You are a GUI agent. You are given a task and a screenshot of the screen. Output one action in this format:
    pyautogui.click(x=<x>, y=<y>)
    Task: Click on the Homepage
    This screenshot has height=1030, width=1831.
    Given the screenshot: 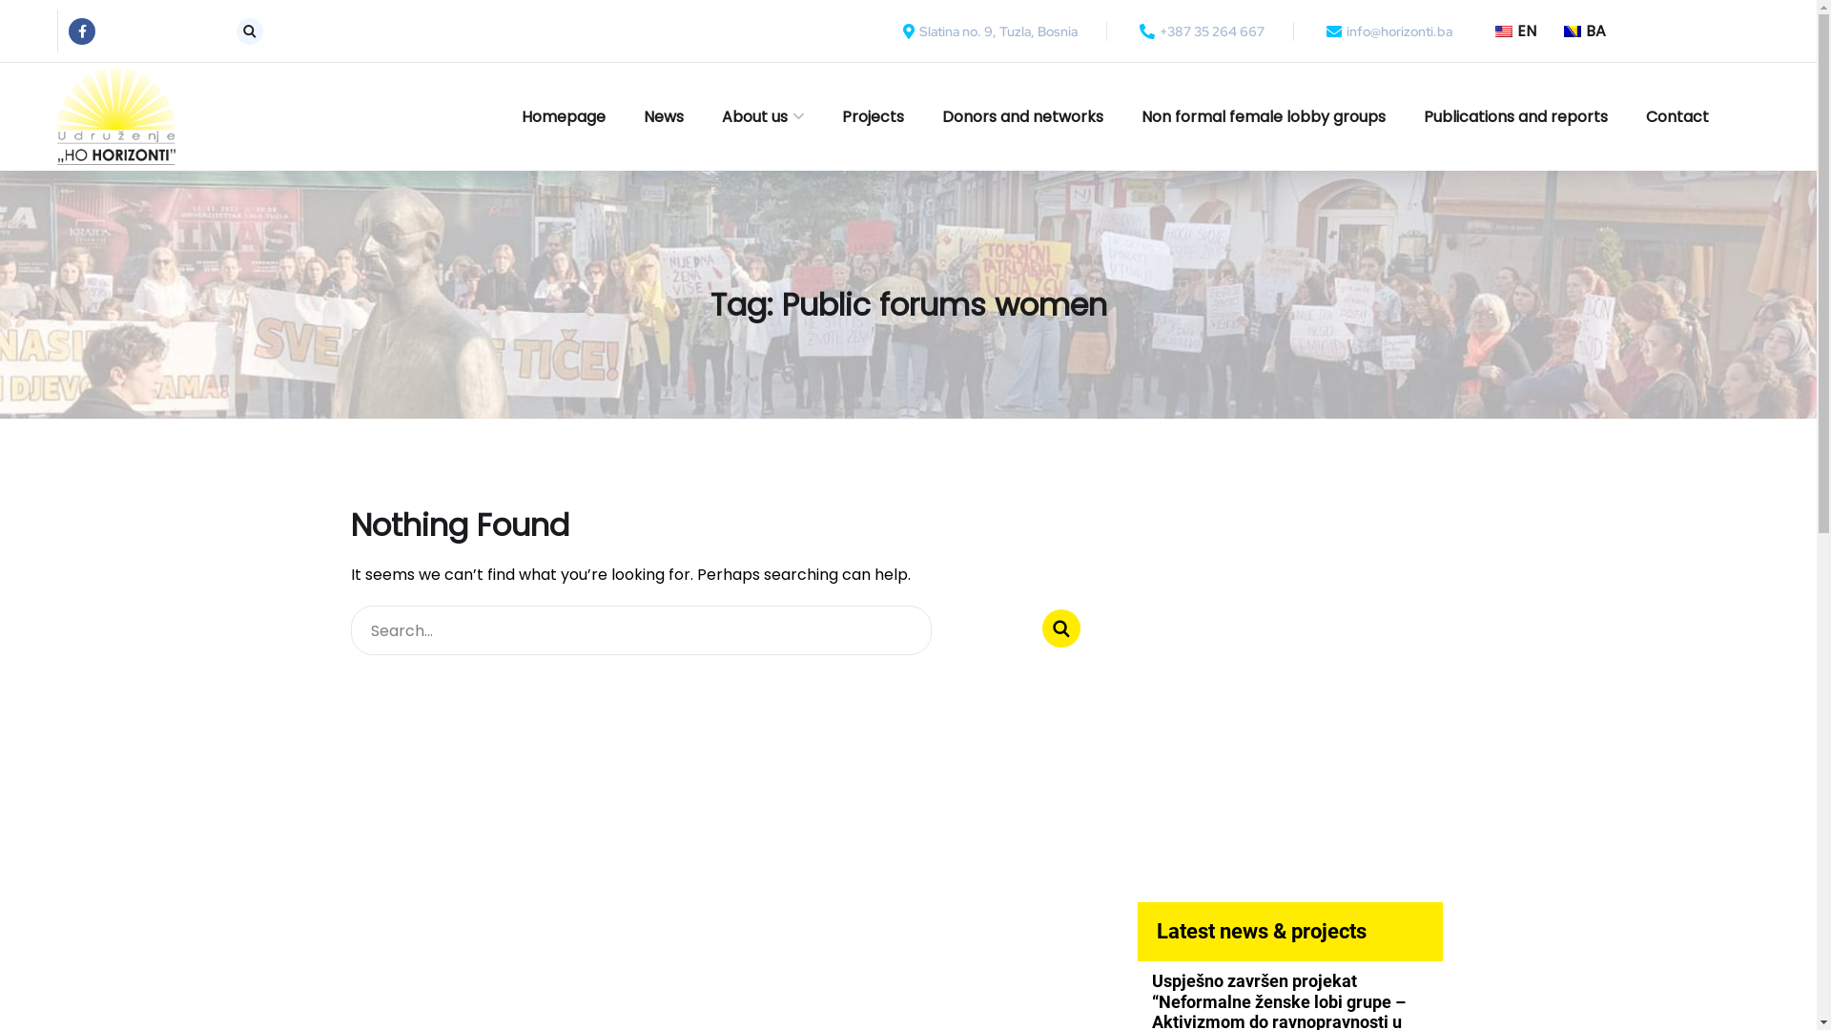 What is the action you would take?
    pyautogui.click(x=564, y=116)
    